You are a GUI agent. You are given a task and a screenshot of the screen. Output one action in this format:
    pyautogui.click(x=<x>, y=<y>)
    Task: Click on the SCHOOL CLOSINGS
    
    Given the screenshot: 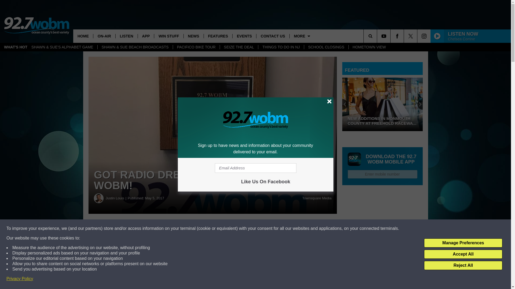 What is the action you would take?
    pyautogui.click(x=326, y=47)
    